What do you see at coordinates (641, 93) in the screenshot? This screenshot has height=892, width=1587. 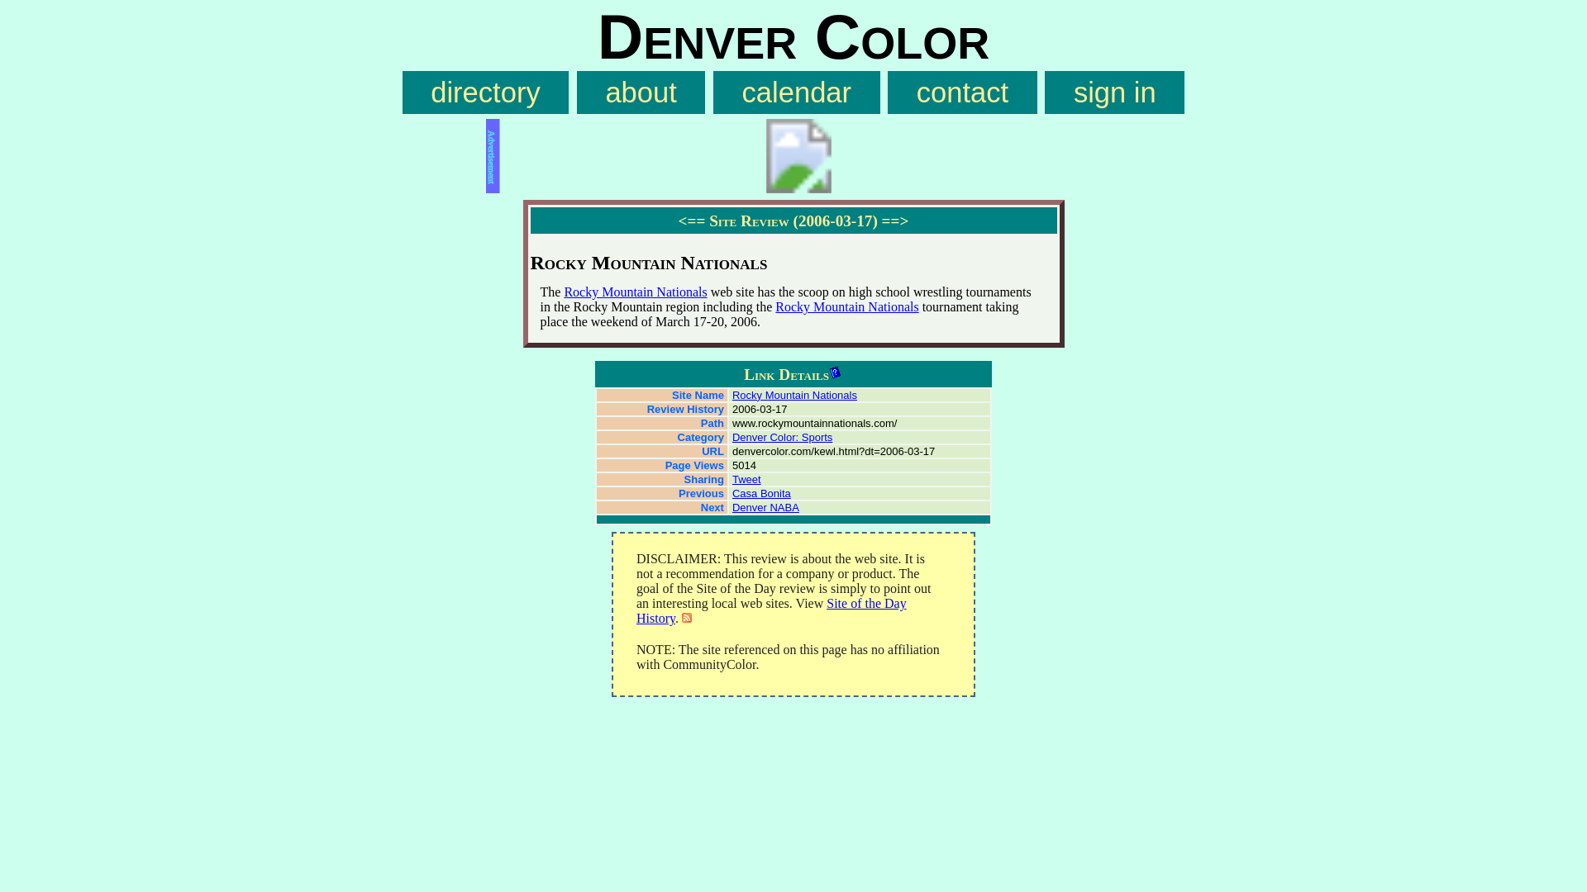 I see `about` at bounding box center [641, 93].